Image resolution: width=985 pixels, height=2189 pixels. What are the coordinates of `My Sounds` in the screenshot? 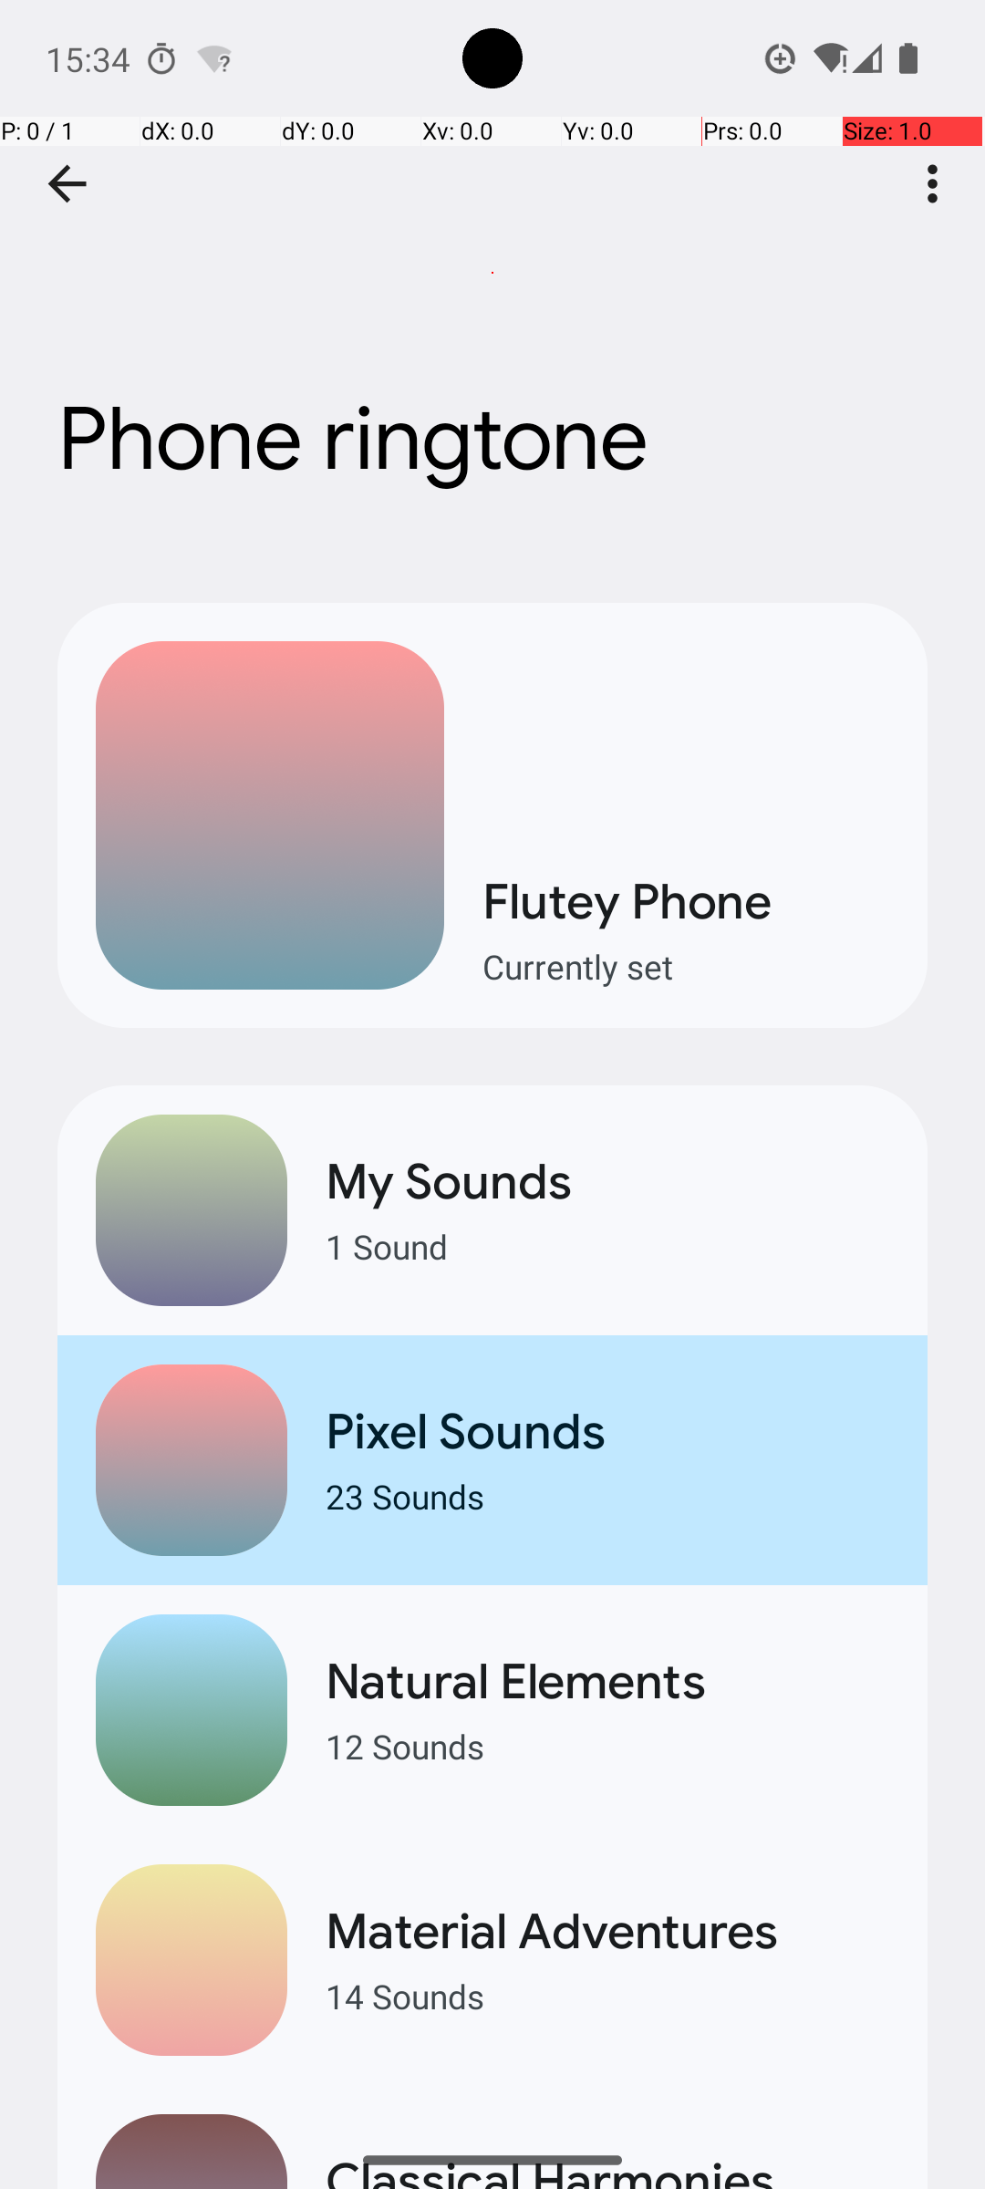 It's located at (607, 1182).